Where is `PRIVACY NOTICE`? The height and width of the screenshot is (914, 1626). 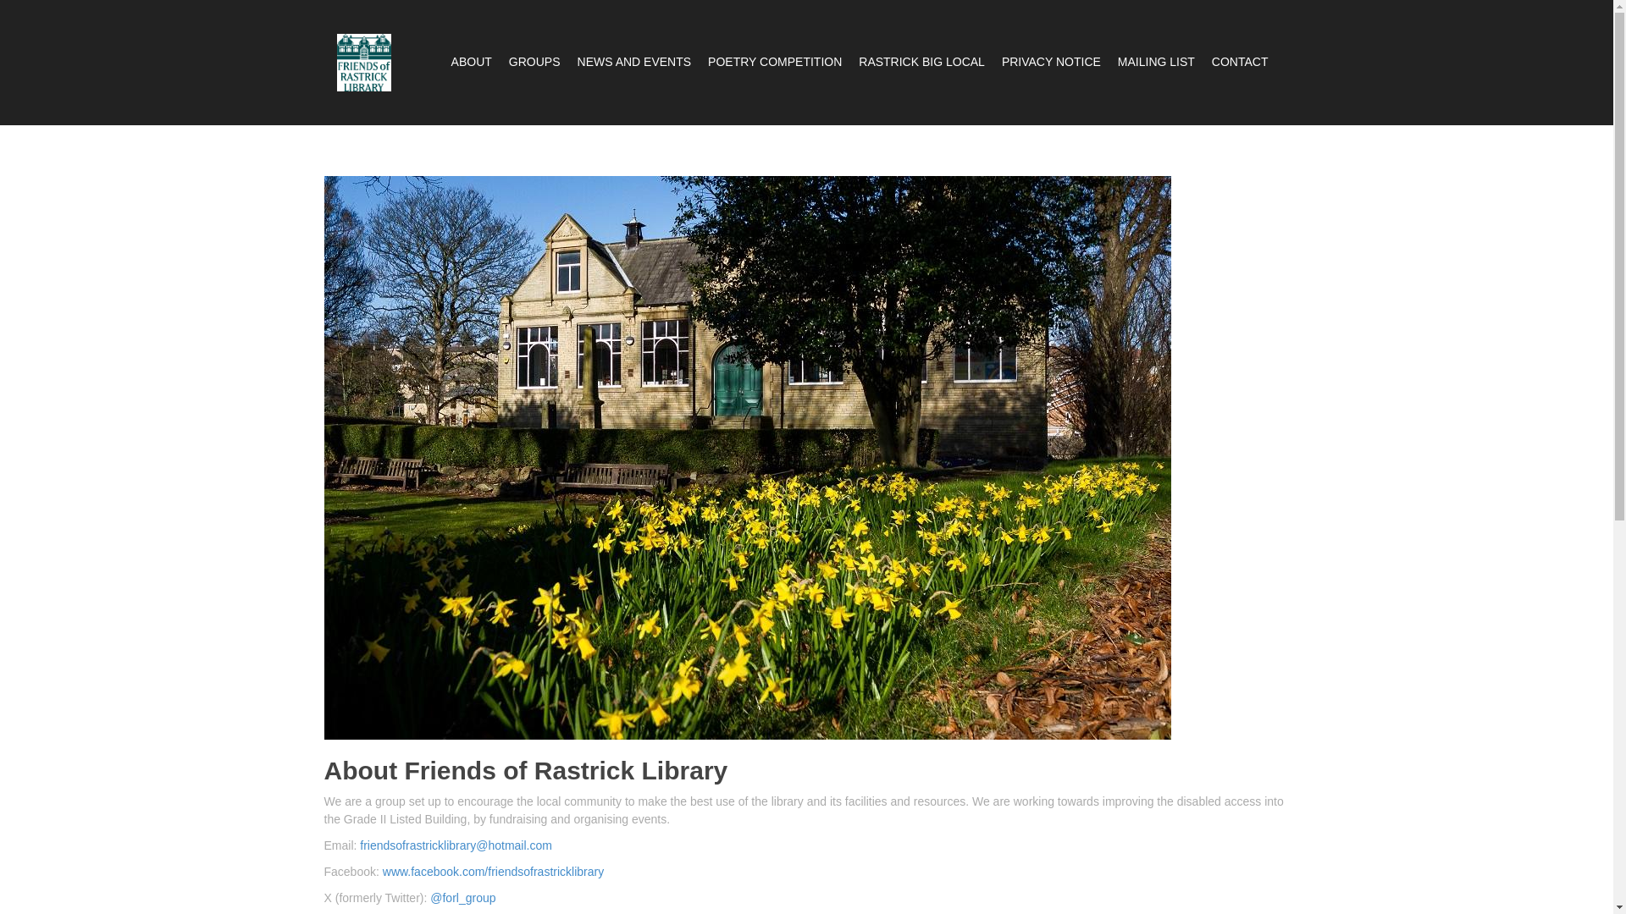
PRIVACY NOTICE is located at coordinates (1050, 62).